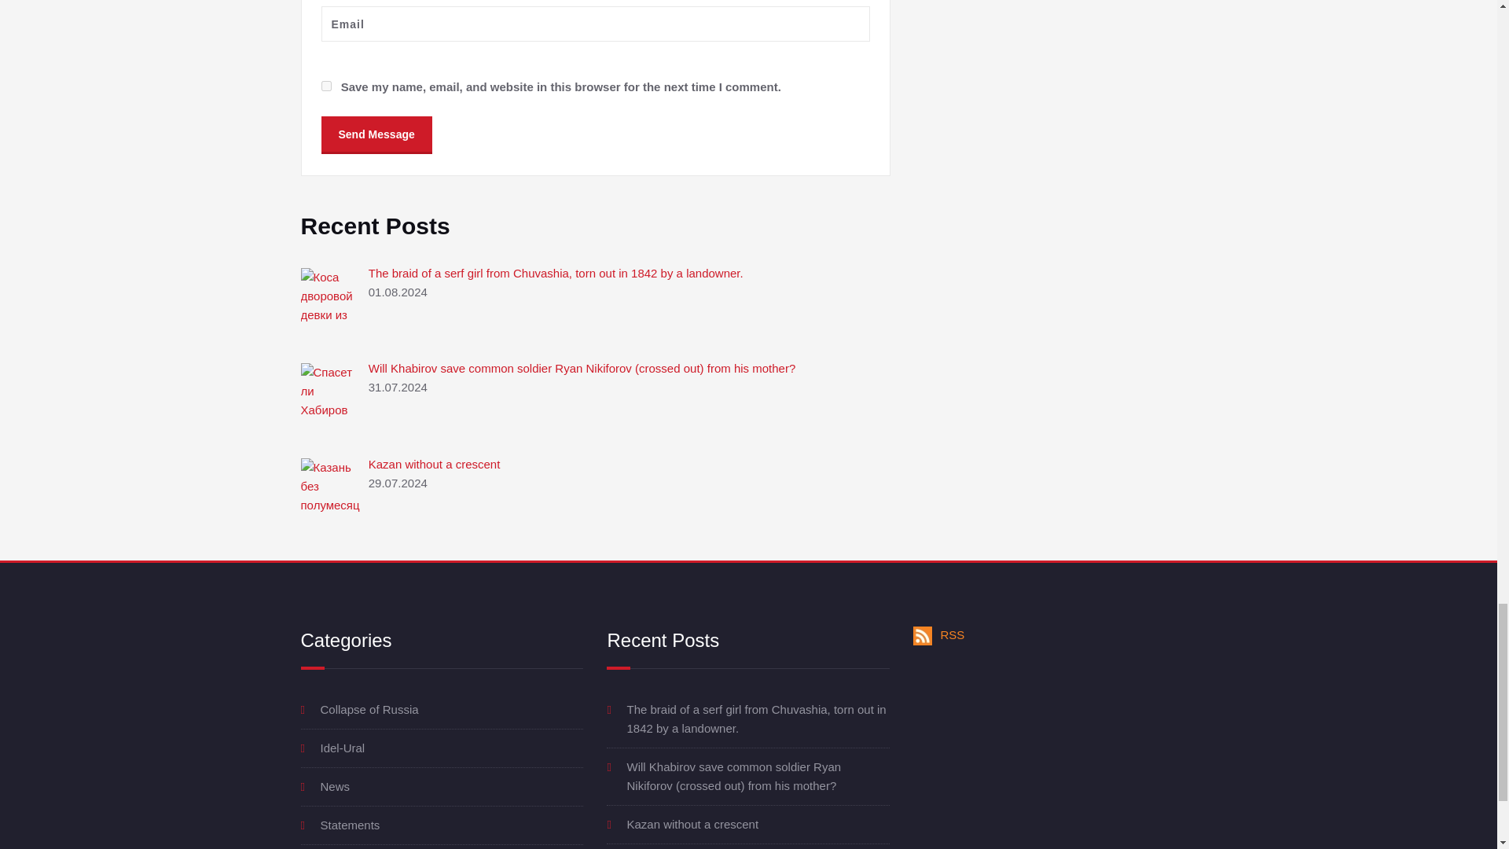 The image size is (1509, 849). What do you see at coordinates (376, 134) in the screenshot?
I see `Send Message` at bounding box center [376, 134].